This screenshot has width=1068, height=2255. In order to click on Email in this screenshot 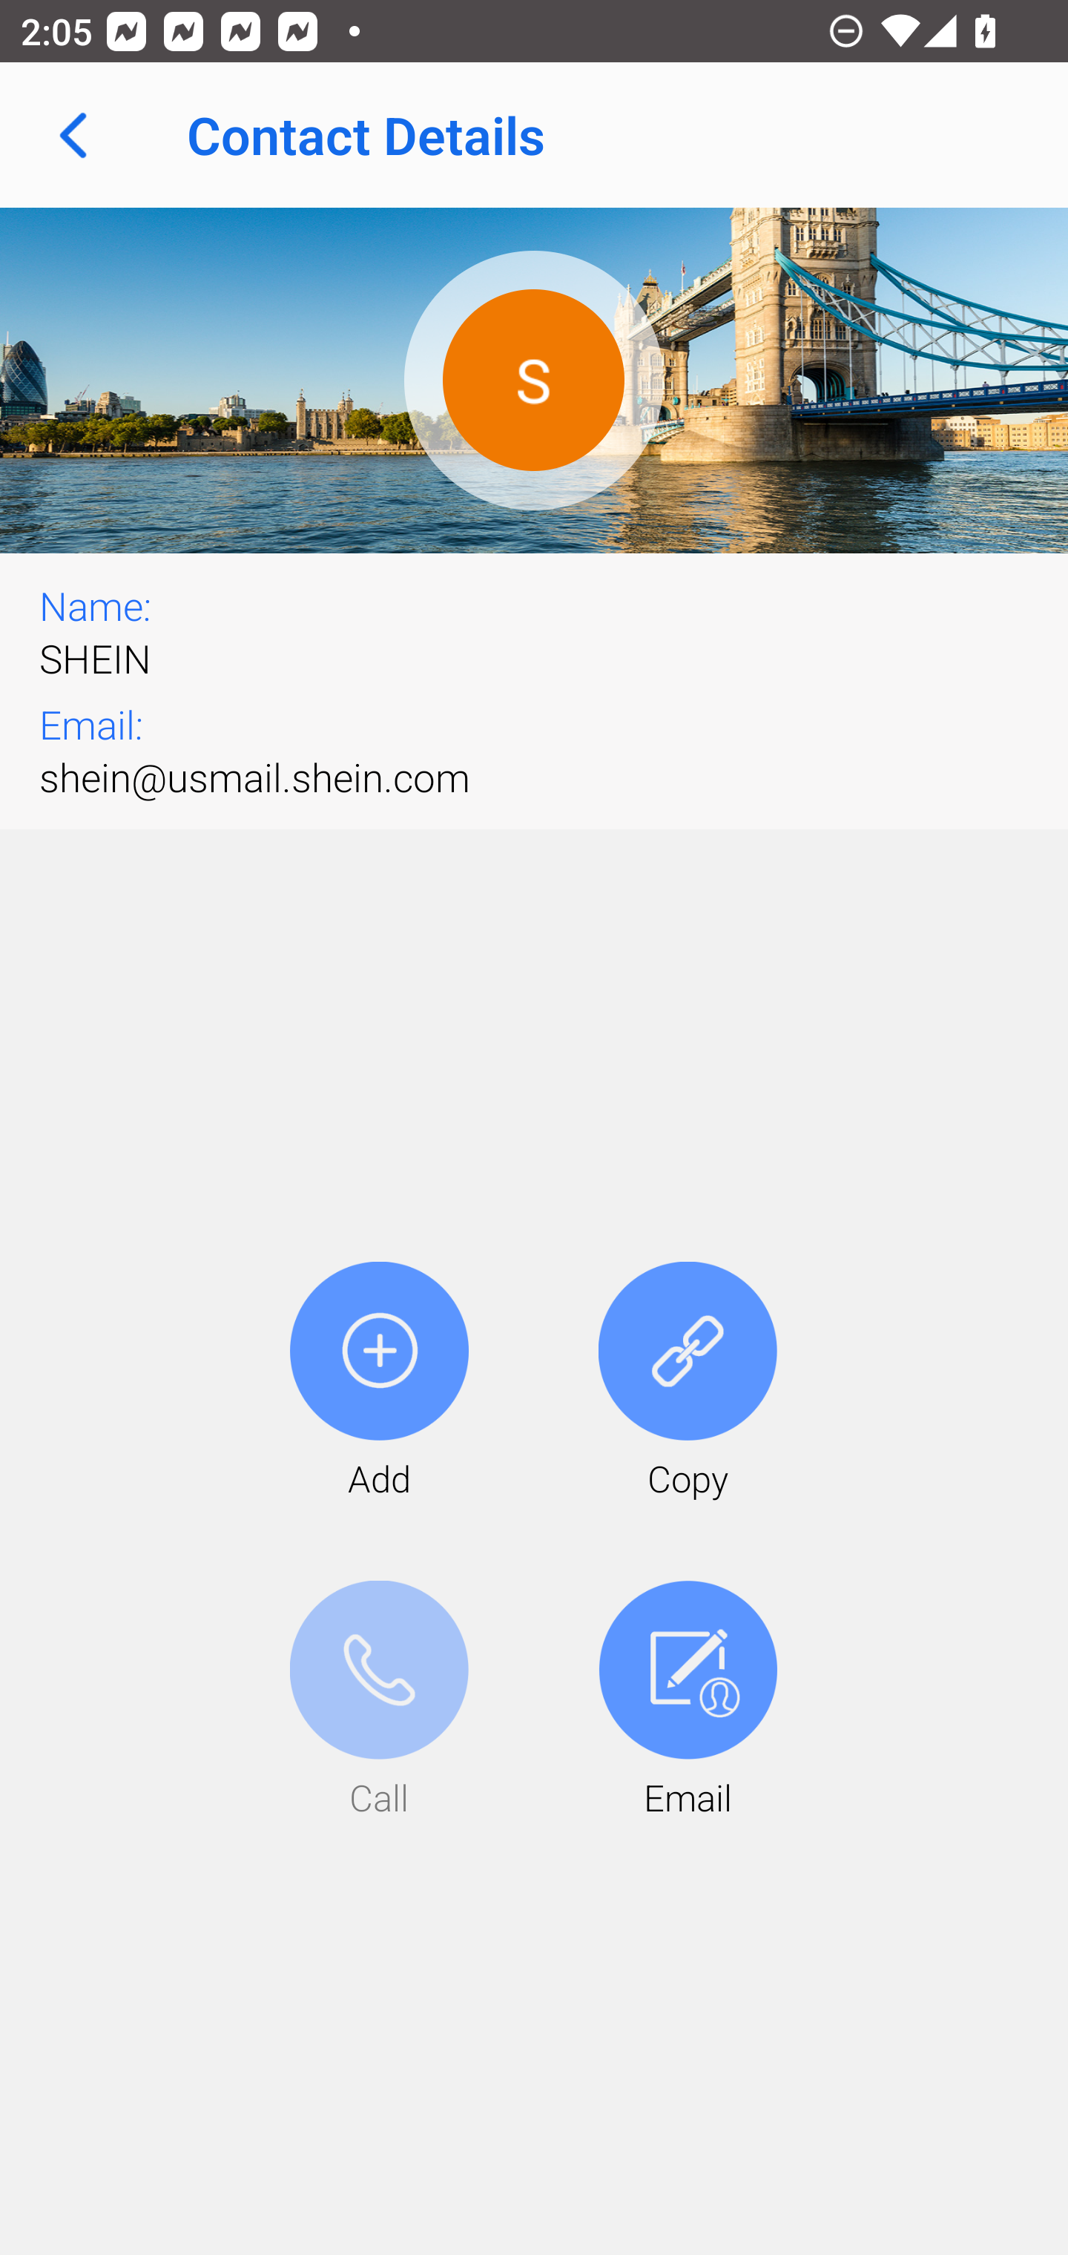, I will do `click(688, 1702)`.